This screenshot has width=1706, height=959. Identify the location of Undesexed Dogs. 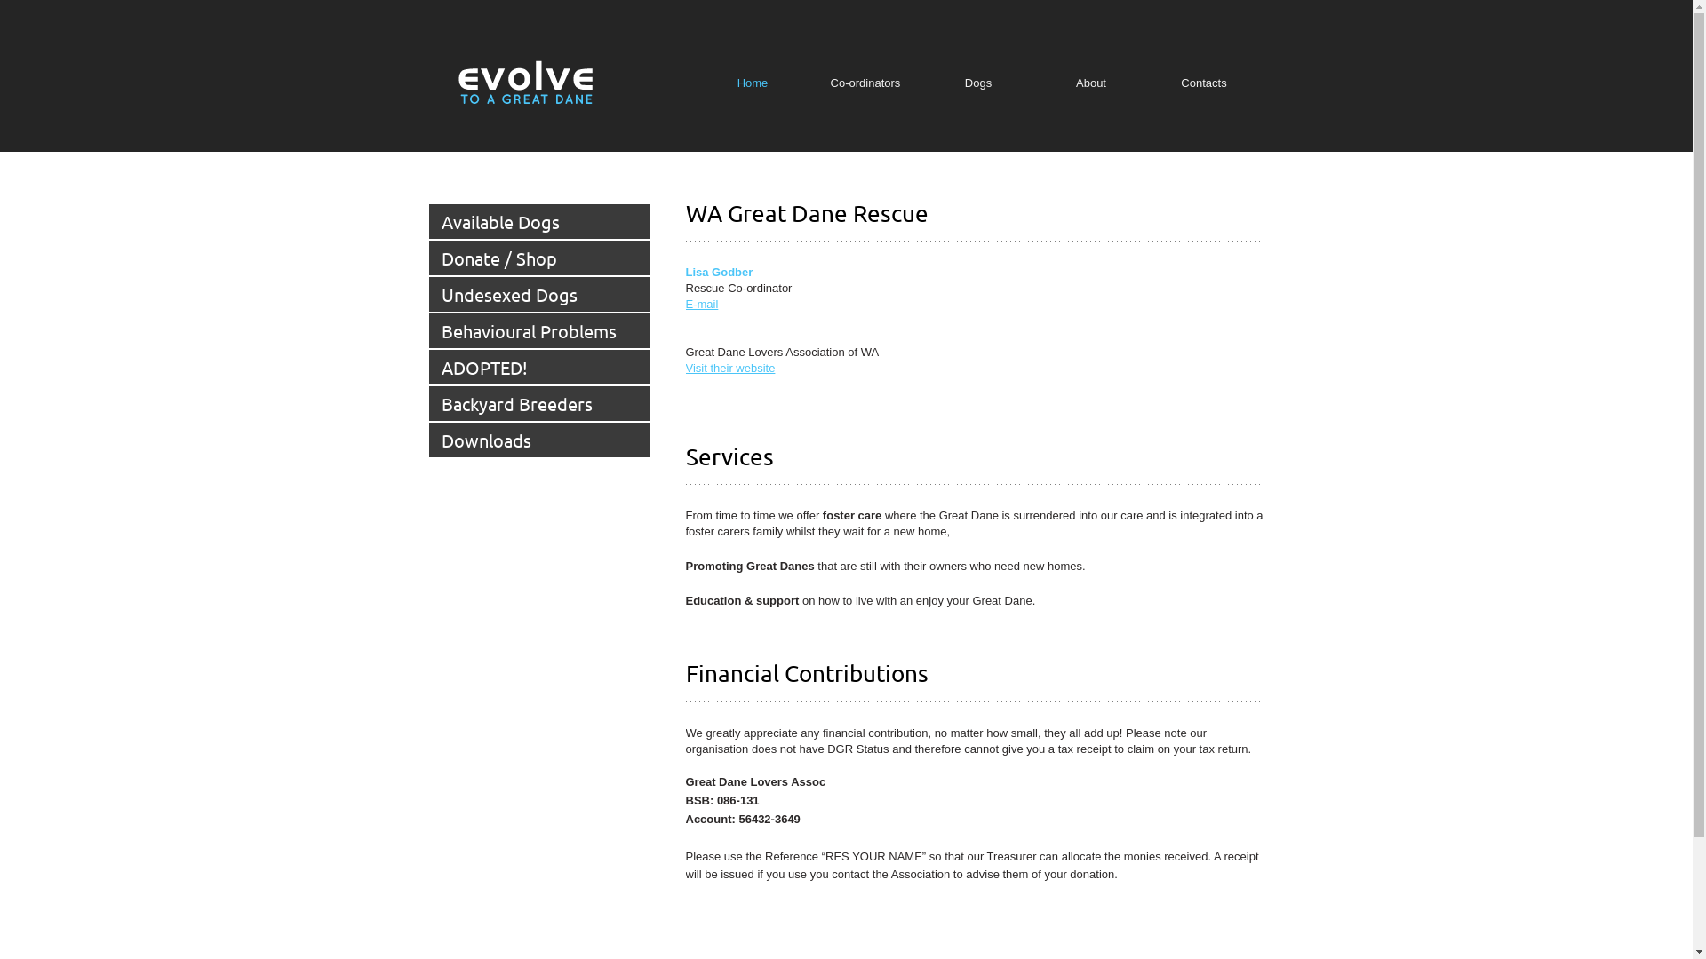
(538, 294).